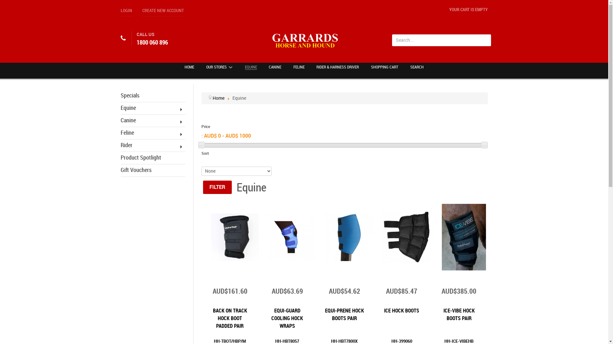  What do you see at coordinates (153, 172) in the screenshot?
I see `Gift Vouchers` at bounding box center [153, 172].